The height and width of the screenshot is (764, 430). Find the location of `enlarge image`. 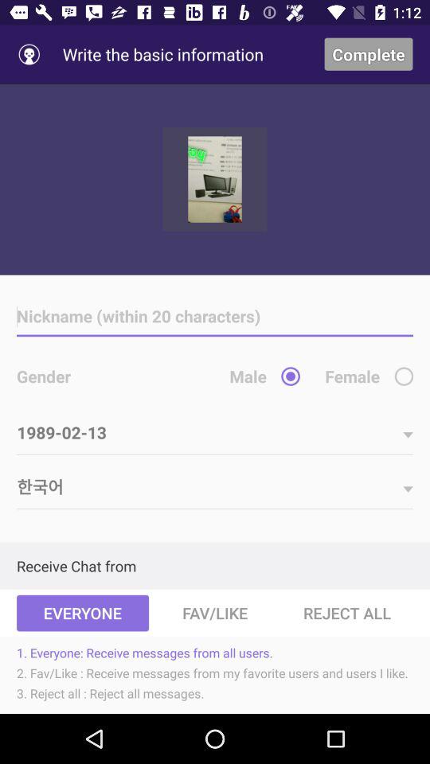

enlarge image is located at coordinates (215, 179).